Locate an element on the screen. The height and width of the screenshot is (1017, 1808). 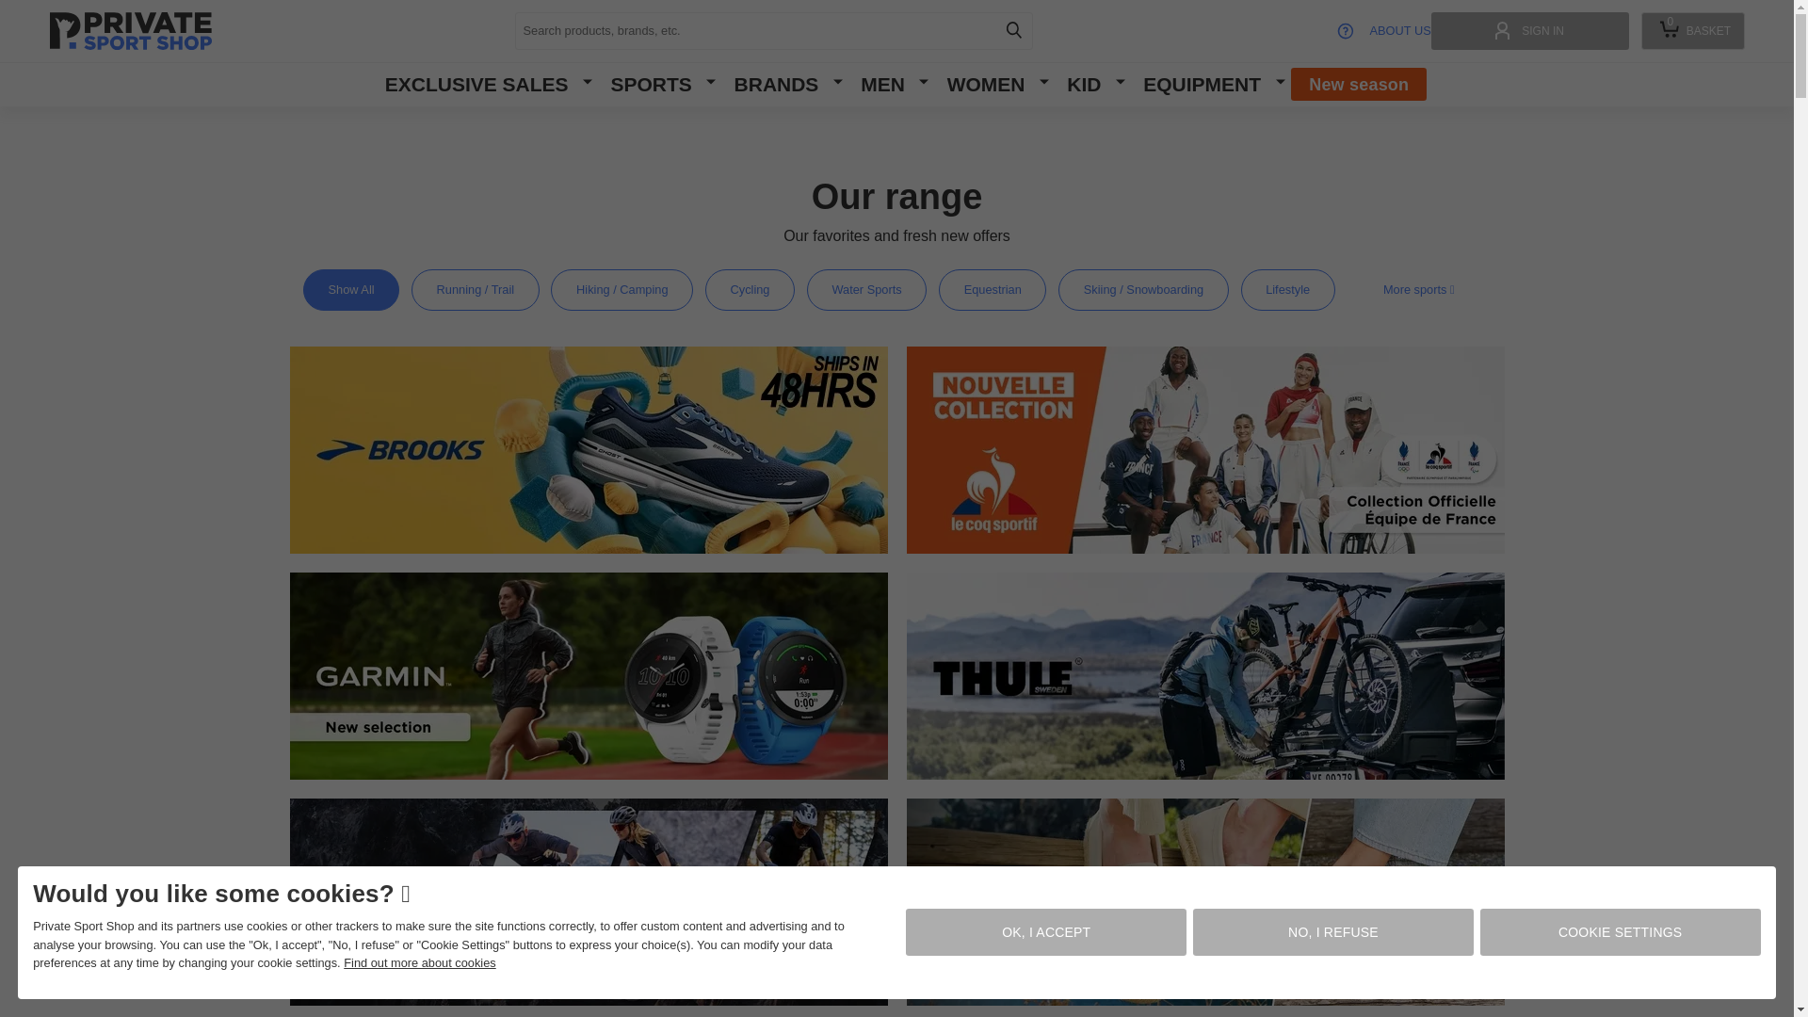
New season is located at coordinates (130, 30).